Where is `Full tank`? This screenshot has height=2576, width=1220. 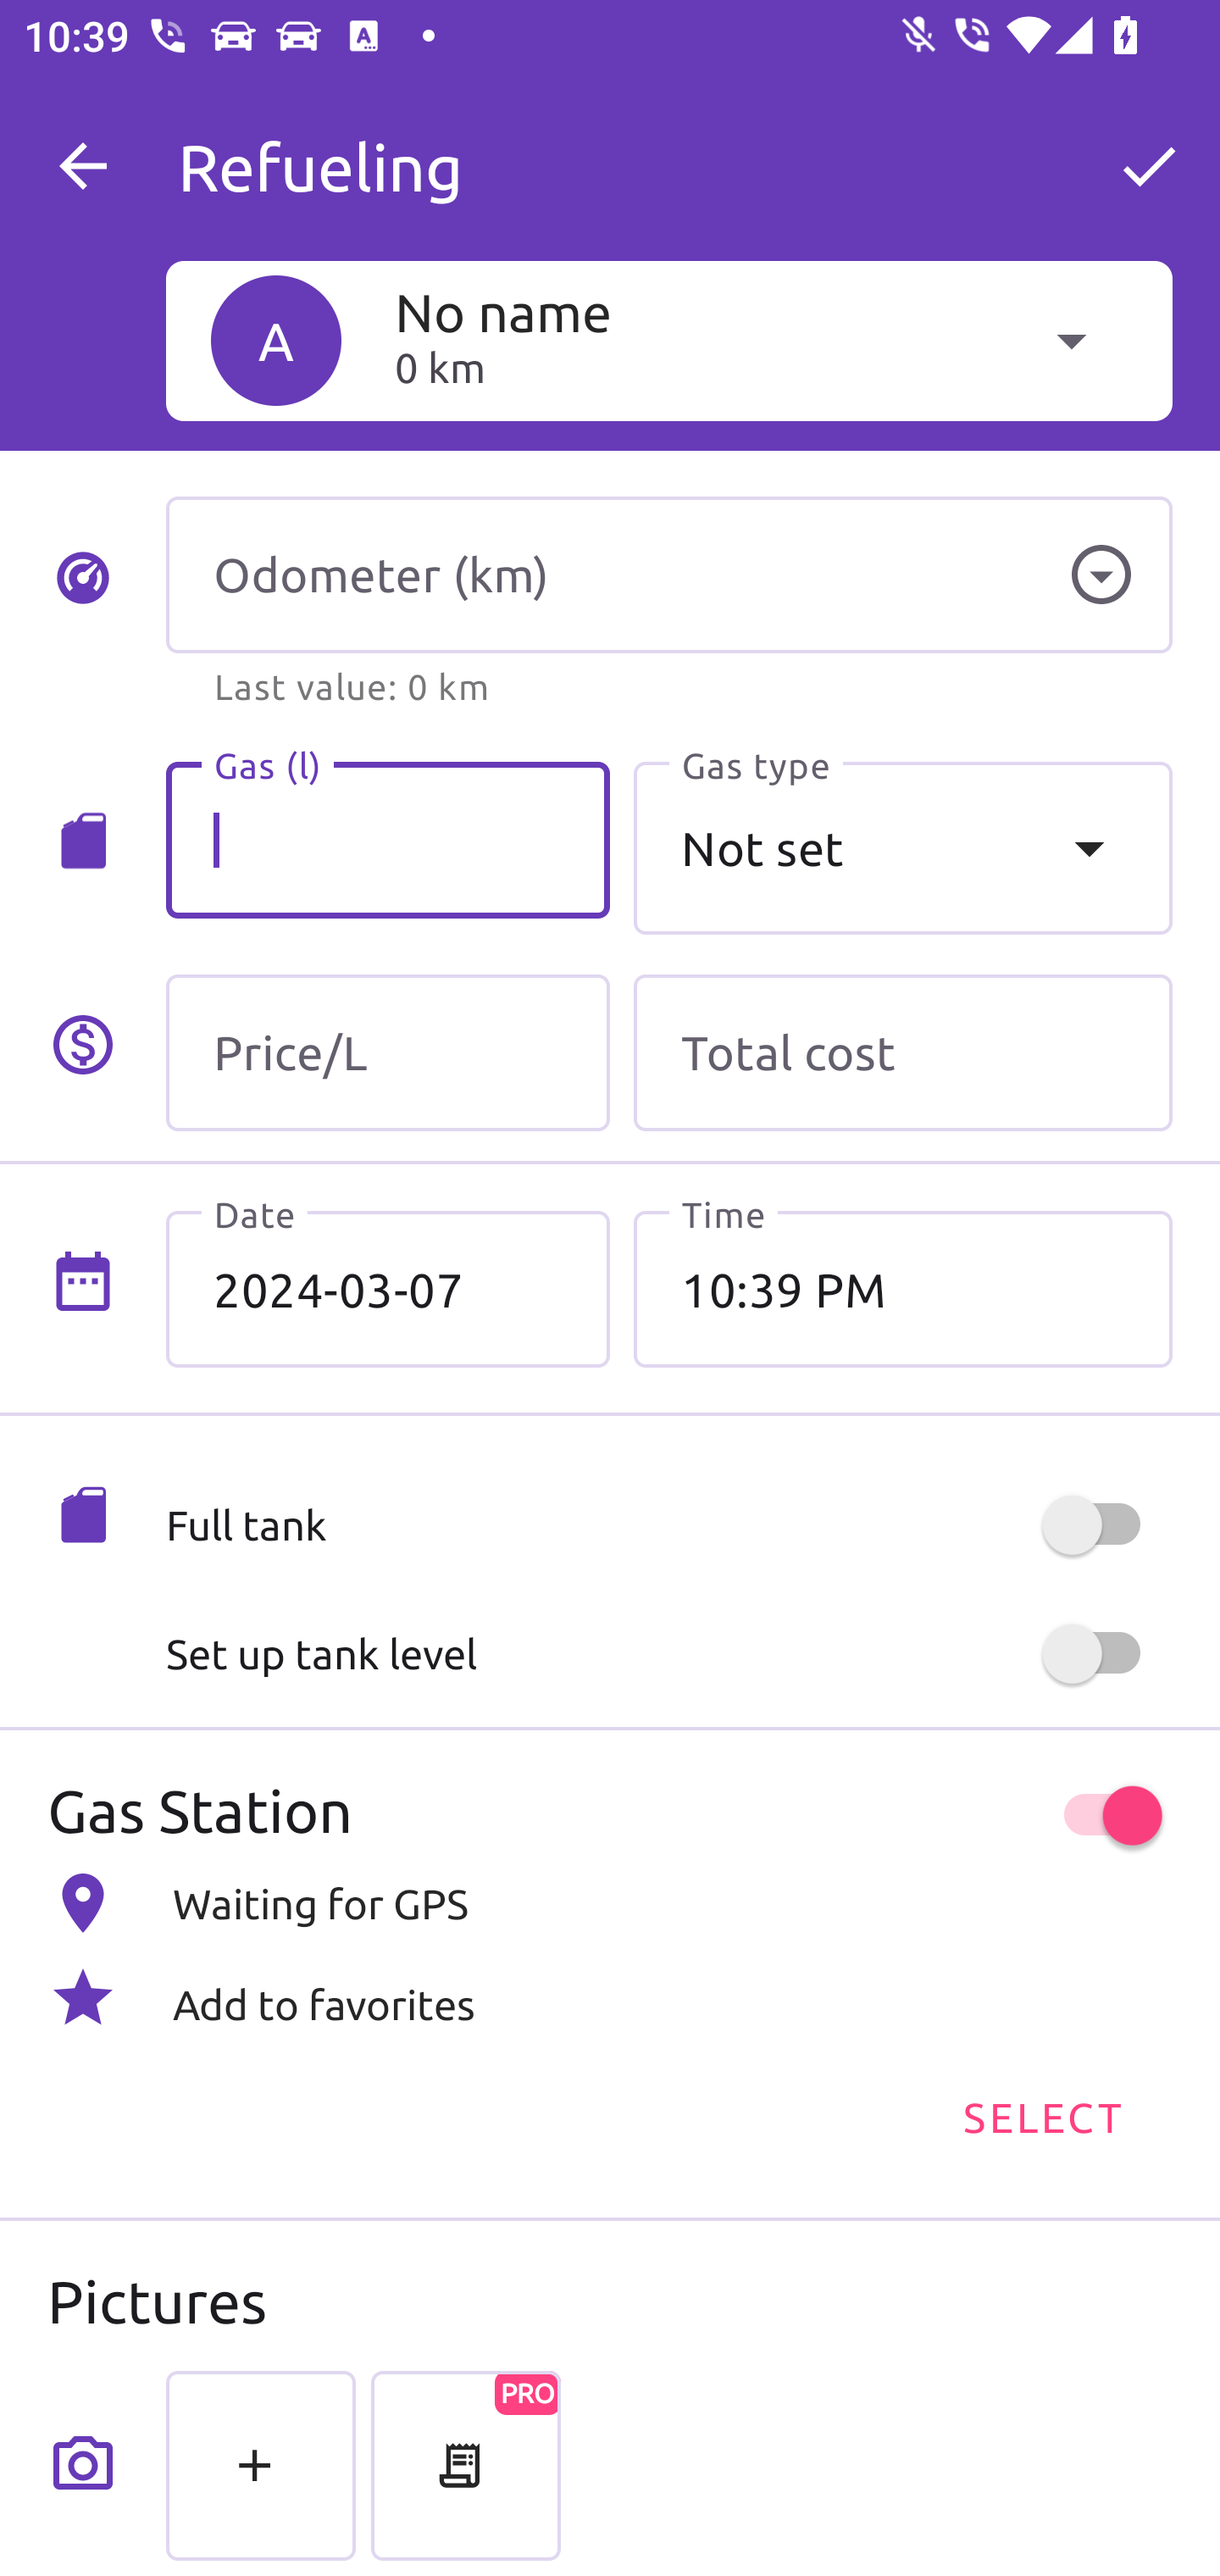 Full tank is located at coordinates (668, 1525).